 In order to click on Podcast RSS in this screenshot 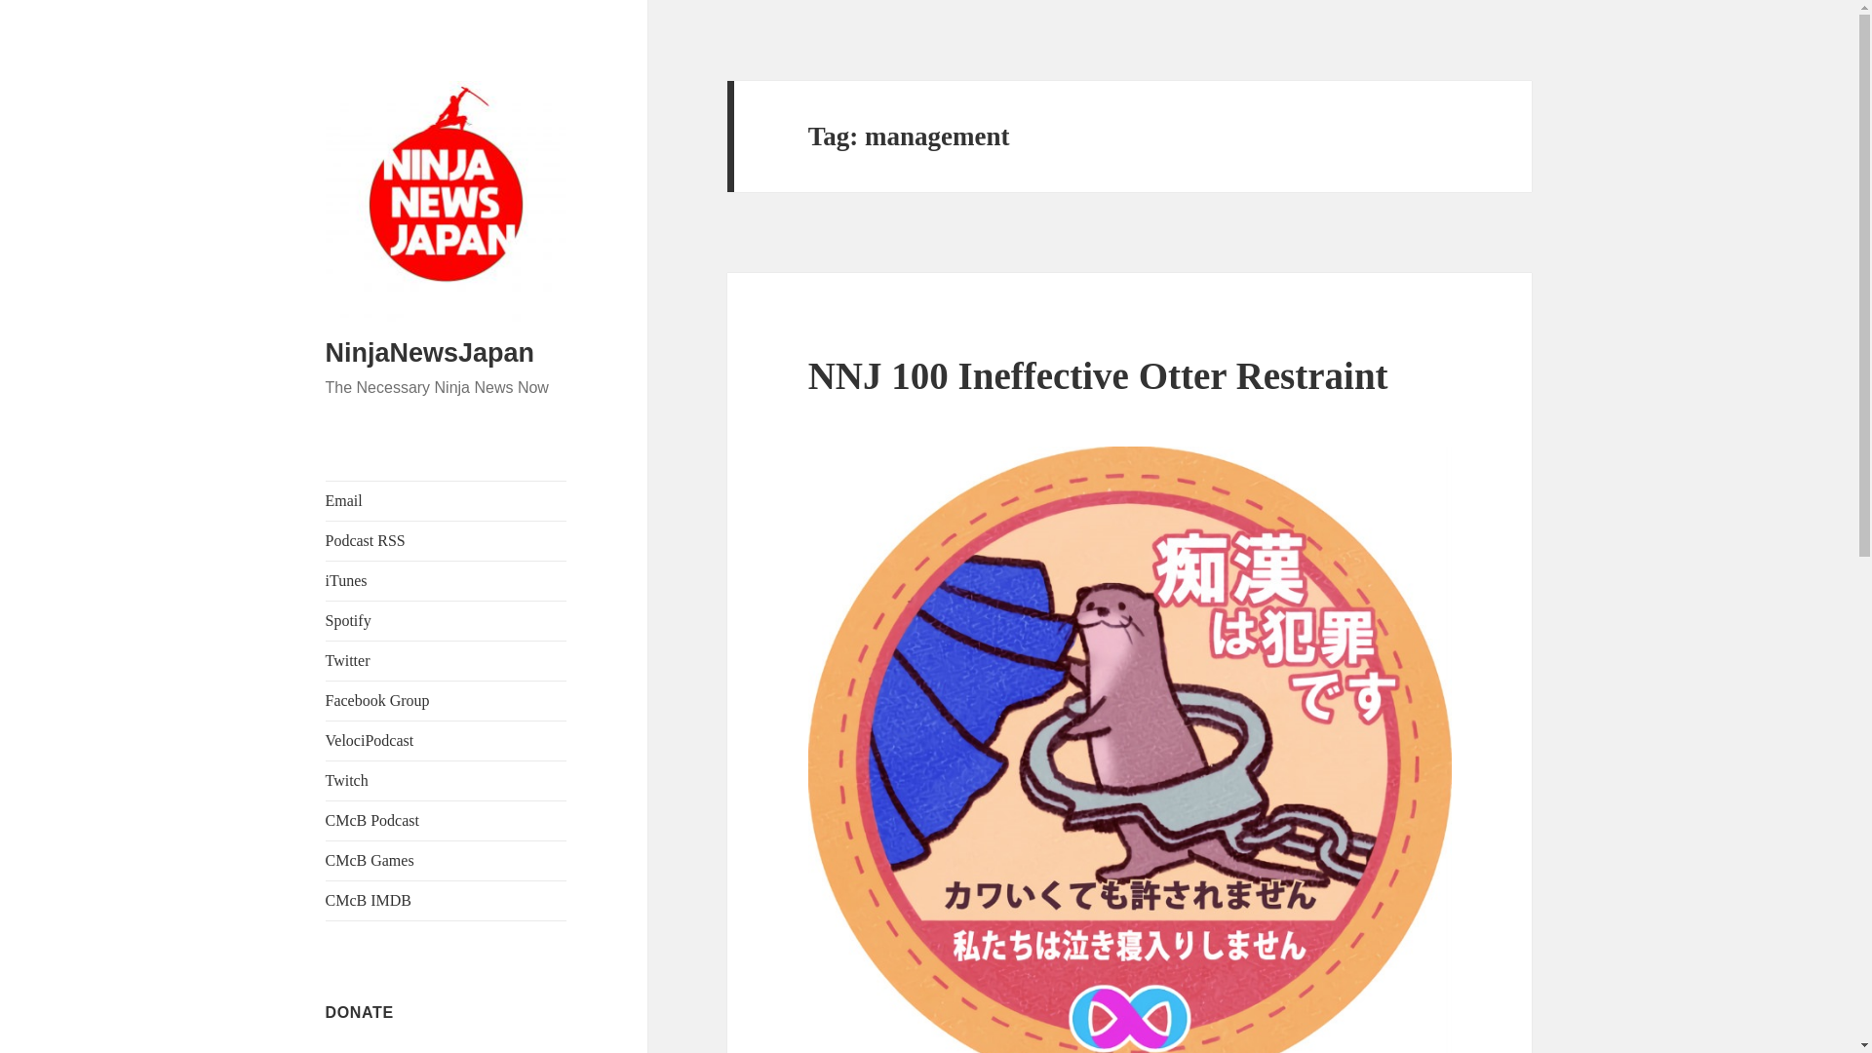, I will do `click(447, 540)`.